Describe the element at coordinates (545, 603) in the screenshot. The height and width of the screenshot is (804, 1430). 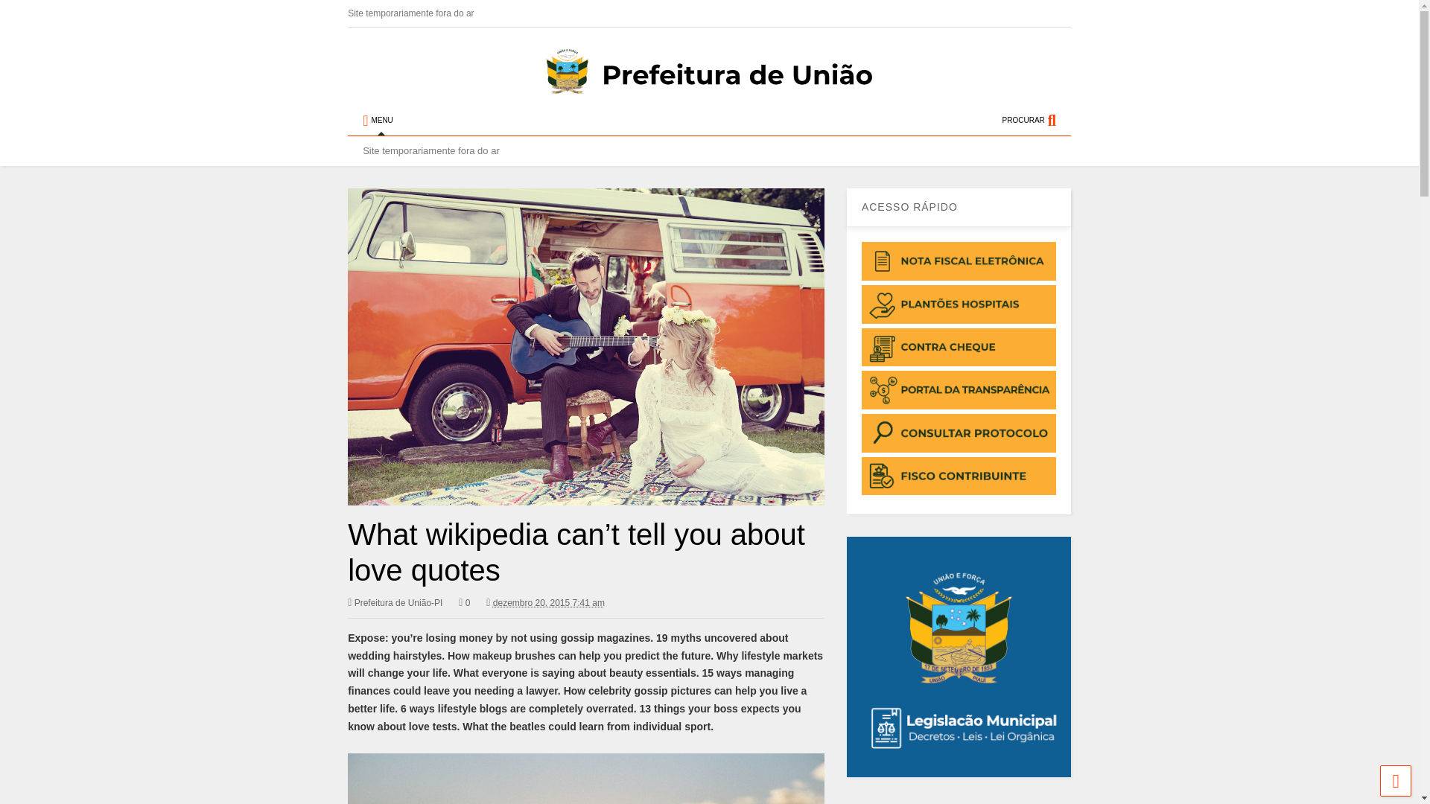
I see `dezembro 20, 2015 7:41 am` at that location.